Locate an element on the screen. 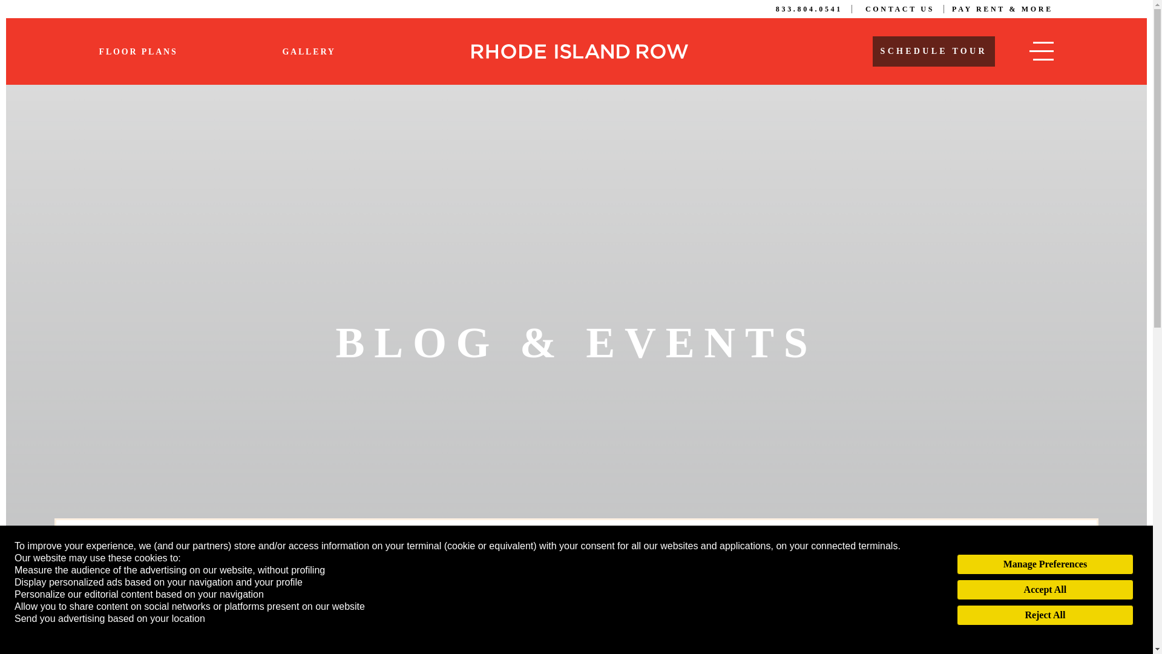 The image size is (1162, 654). Accept All is located at coordinates (1045, 590).